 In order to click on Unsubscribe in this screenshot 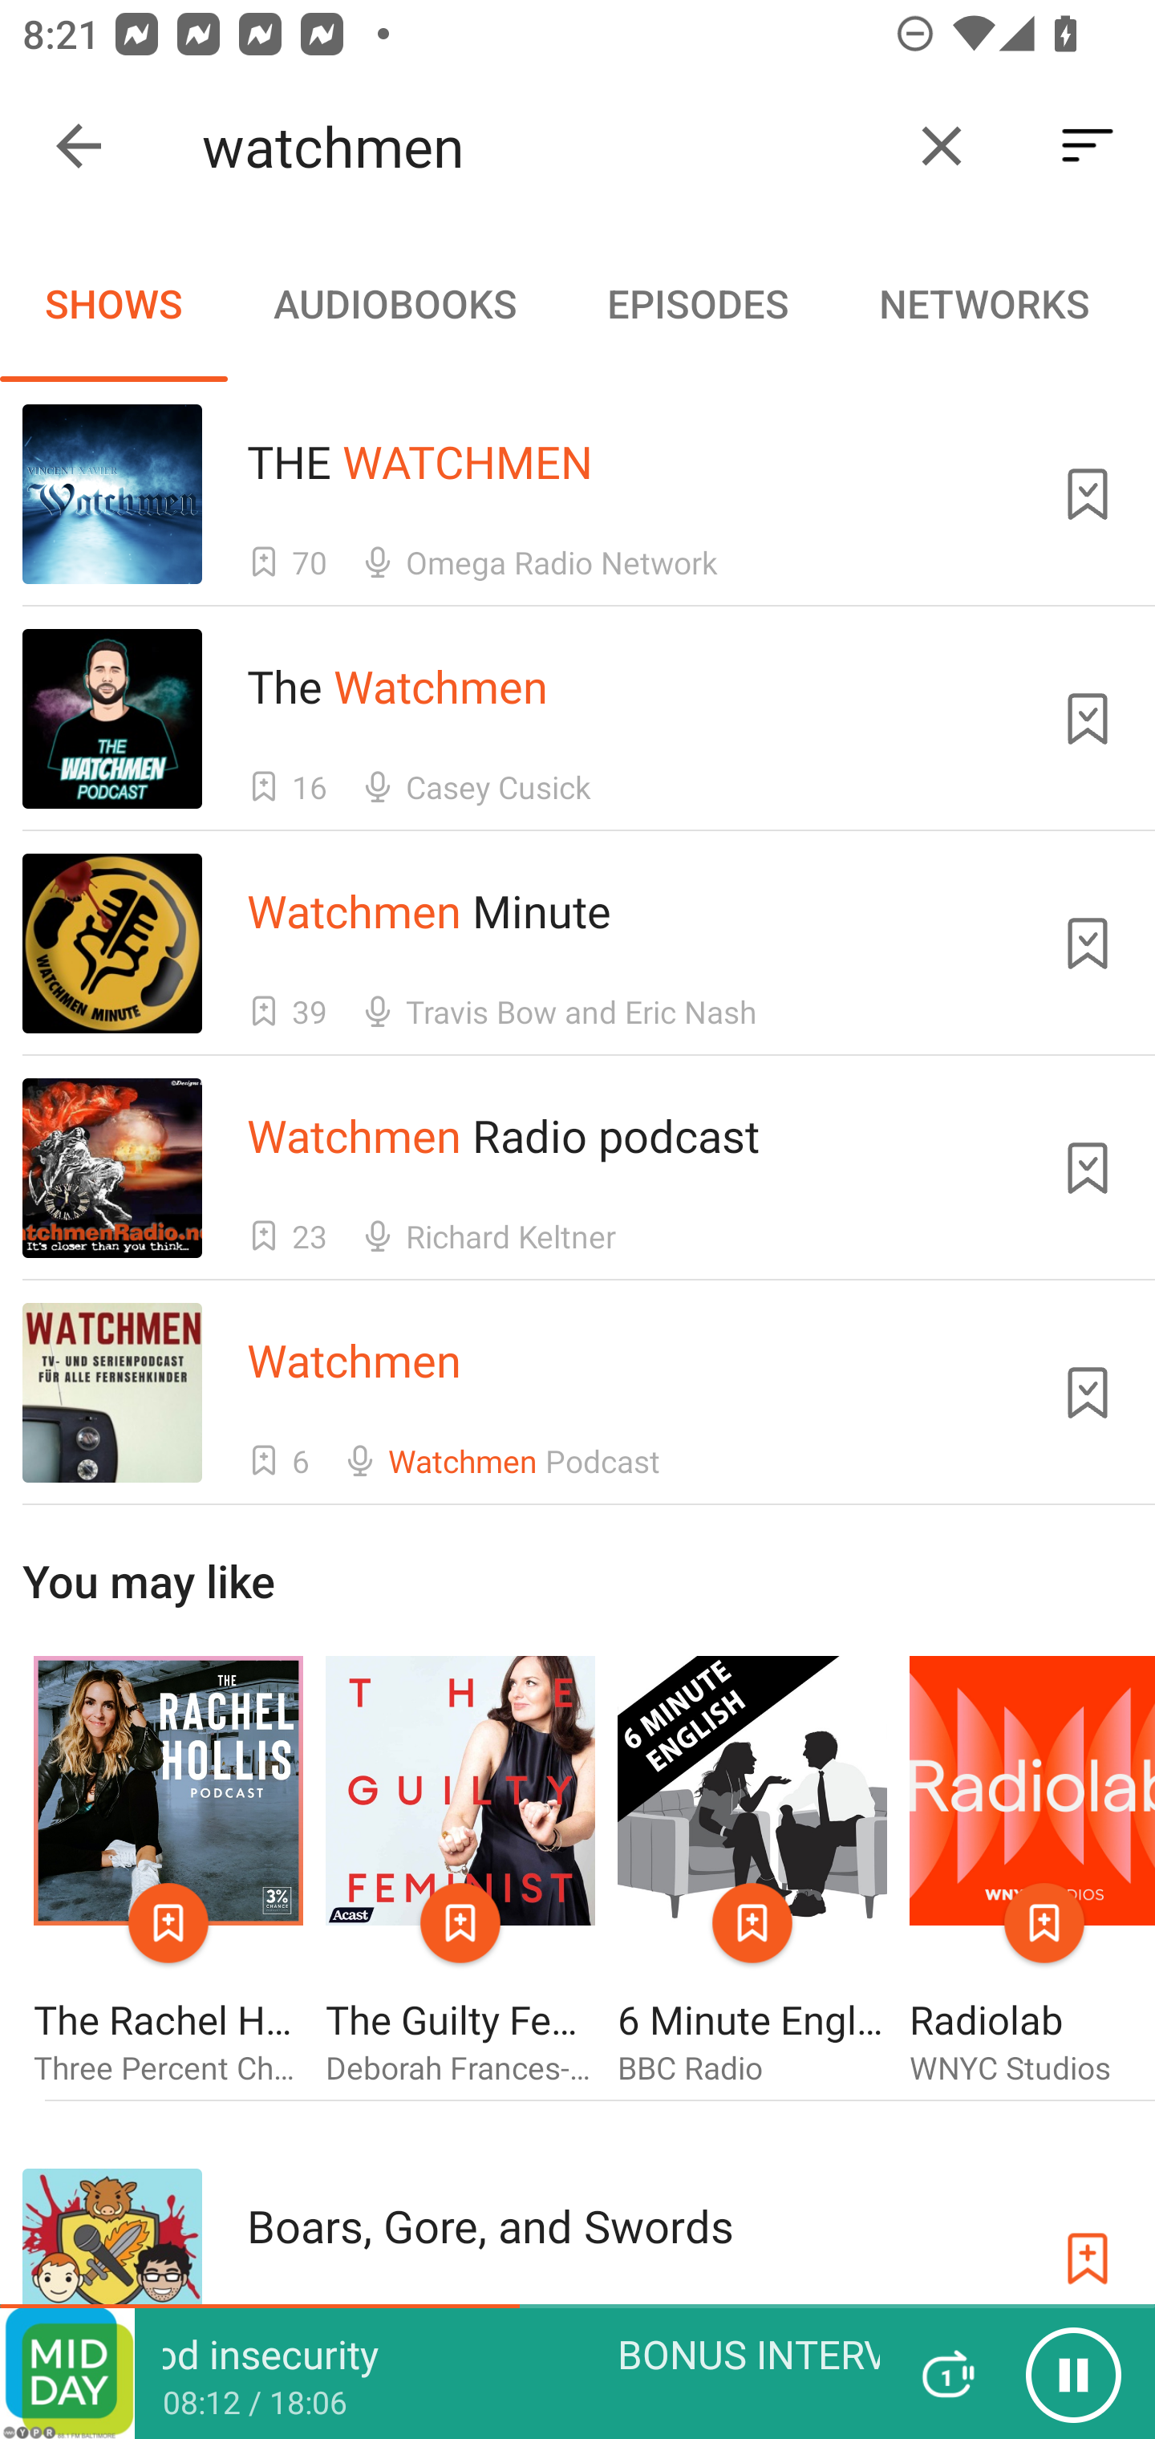, I will do `click(1088, 1168)`.